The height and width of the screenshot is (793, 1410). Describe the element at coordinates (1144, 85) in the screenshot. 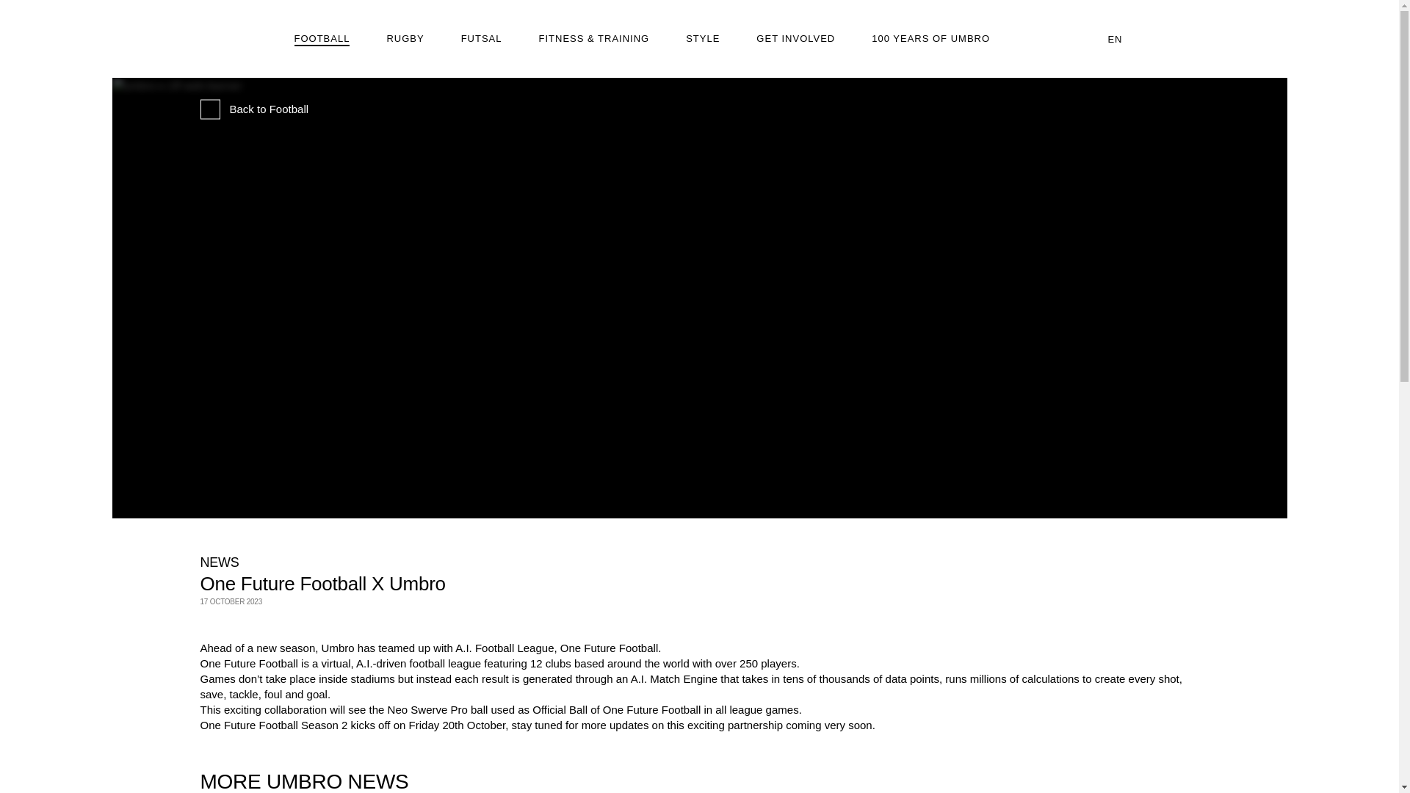

I see `ES` at that location.